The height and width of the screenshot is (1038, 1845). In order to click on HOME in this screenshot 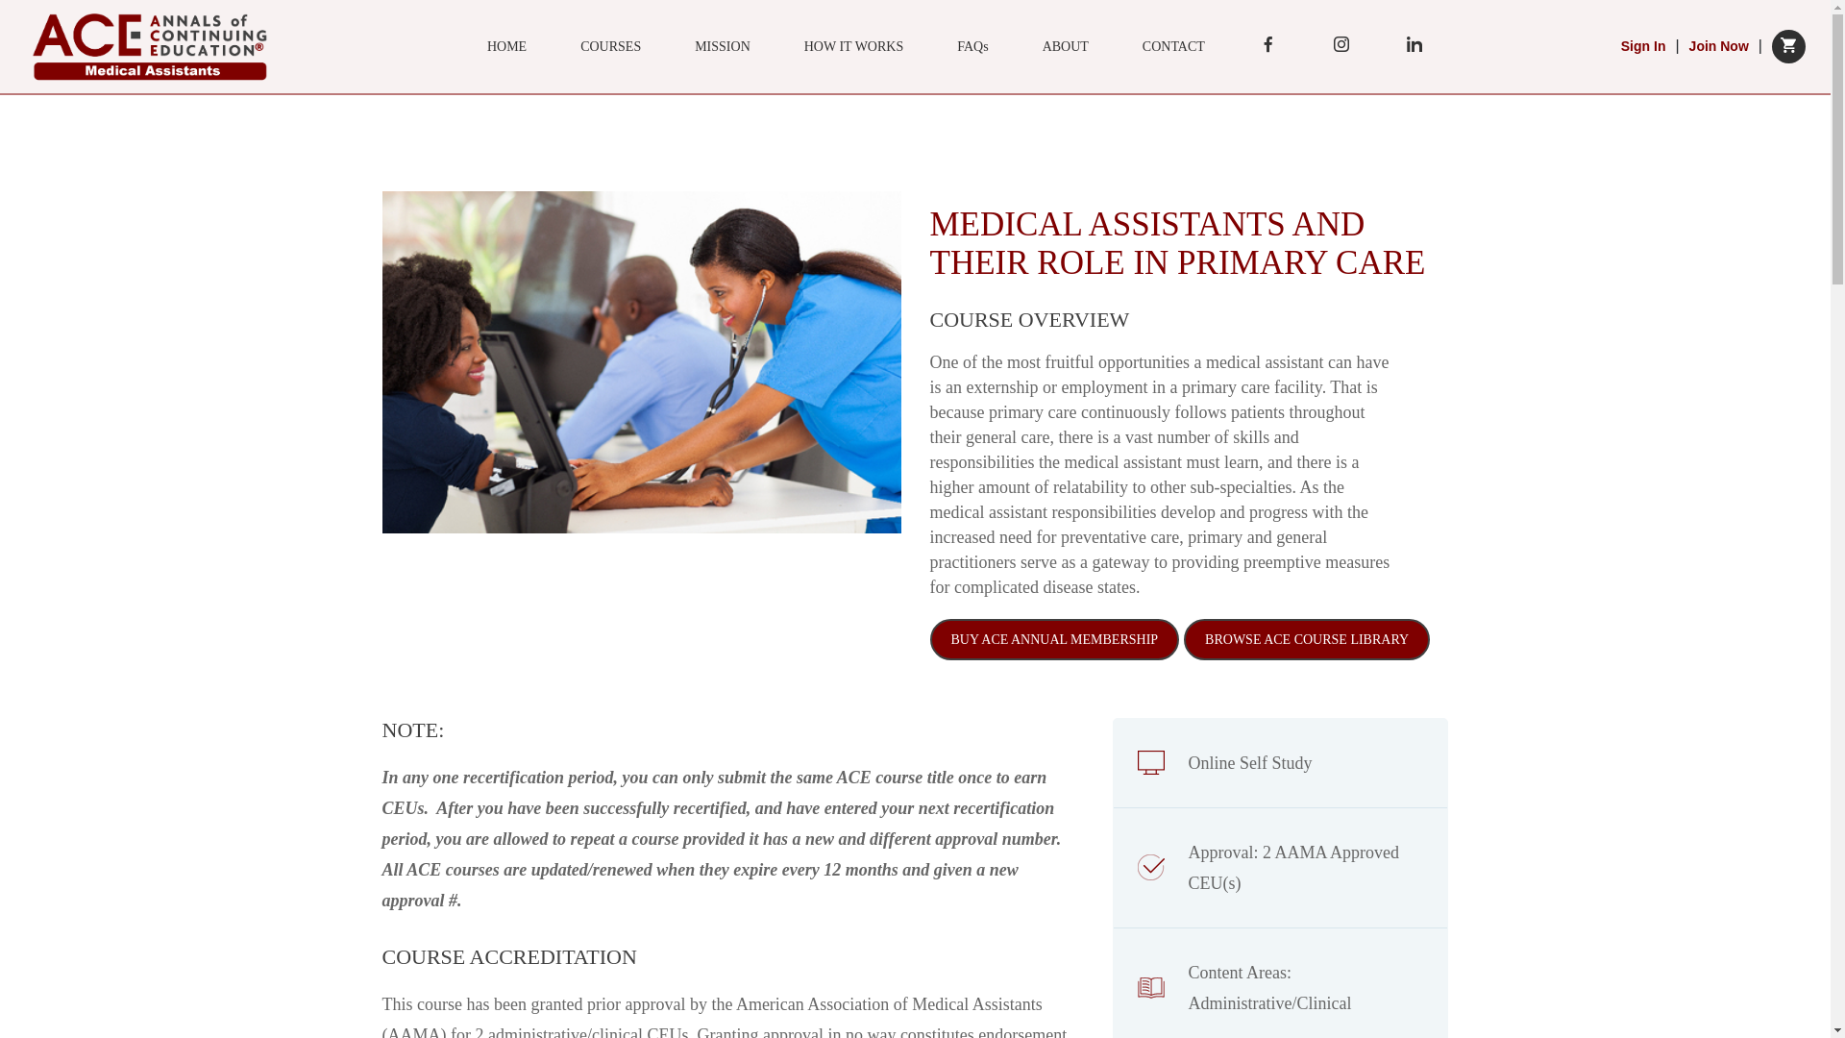, I will do `click(507, 46)`.